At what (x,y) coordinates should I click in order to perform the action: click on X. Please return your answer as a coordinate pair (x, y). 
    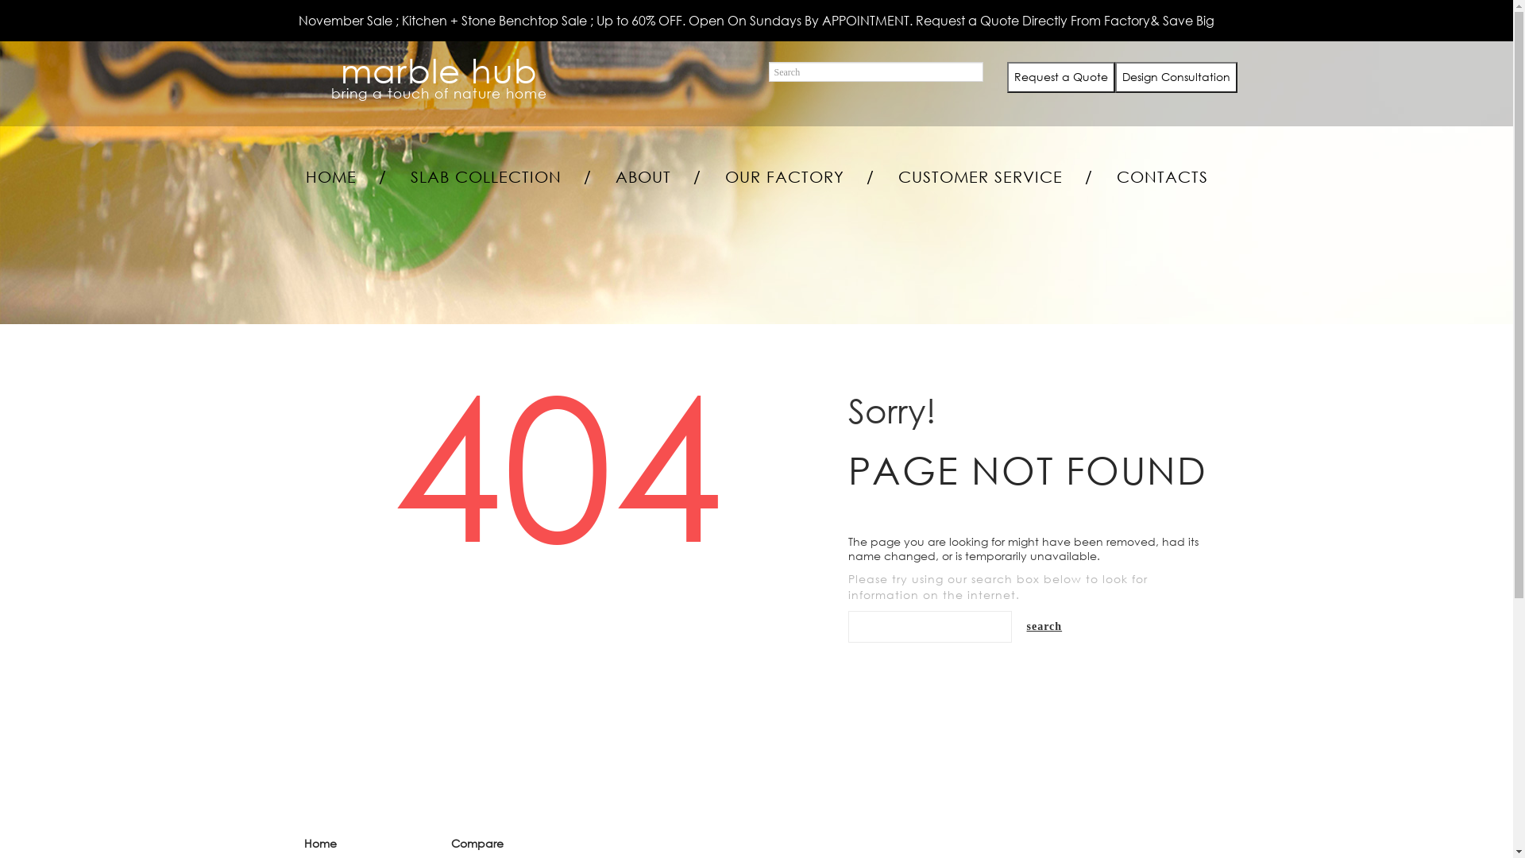
    Looking at the image, I should click on (1496, 29).